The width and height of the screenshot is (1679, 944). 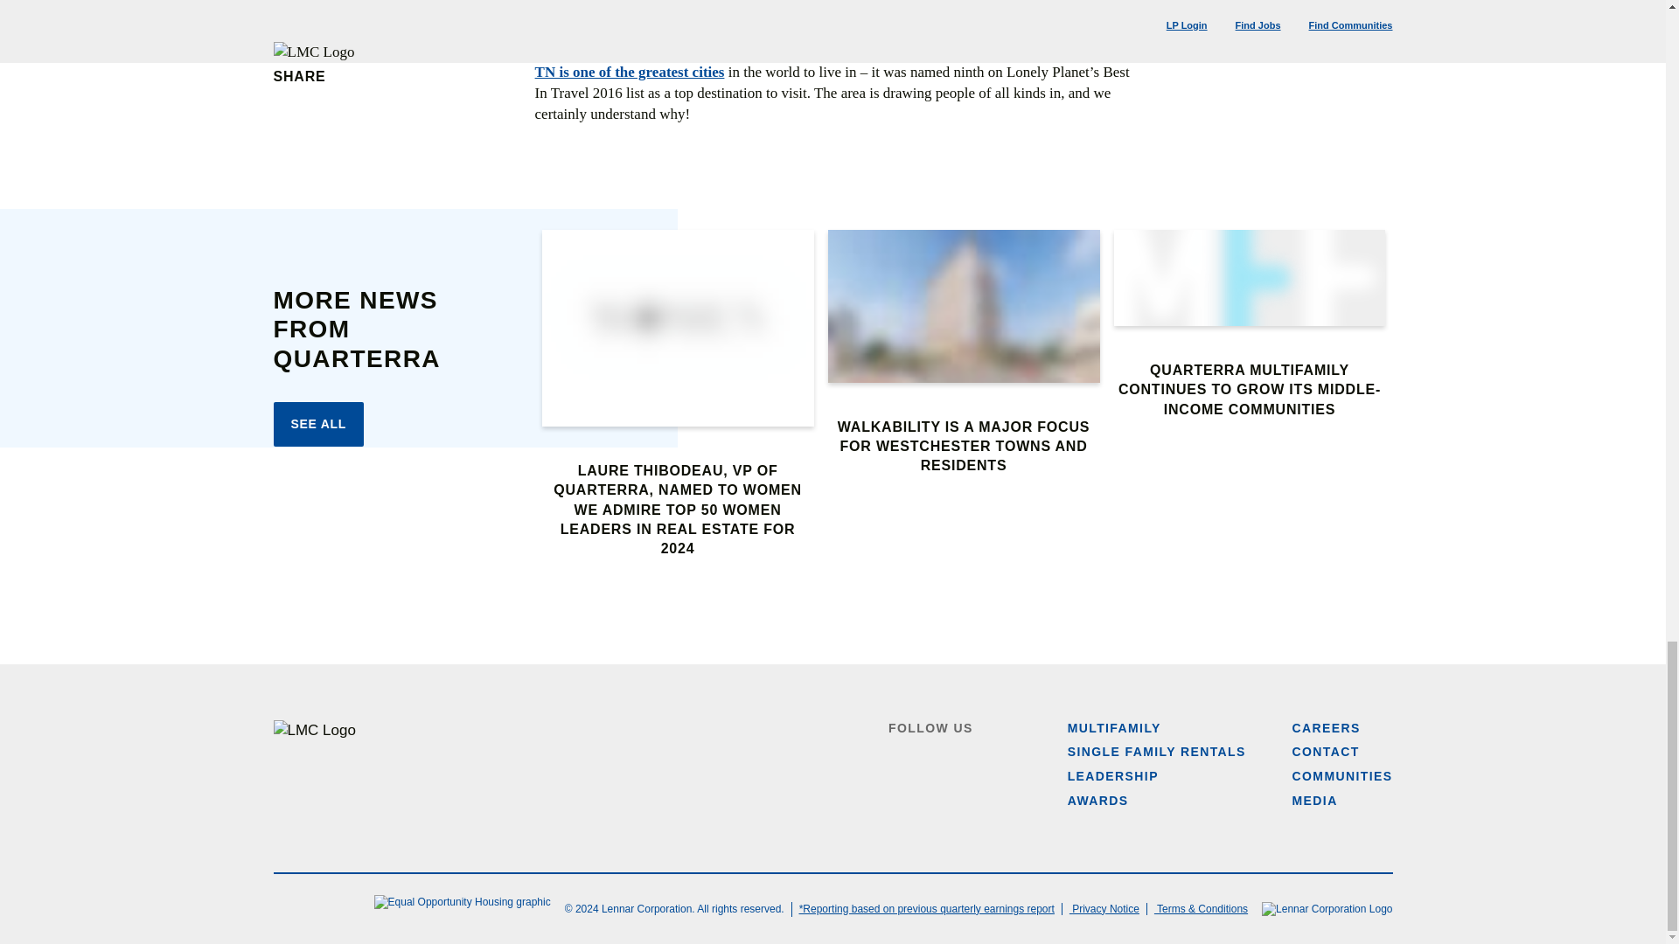 What do you see at coordinates (1315, 801) in the screenshot?
I see `MEDIA` at bounding box center [1315, 801].